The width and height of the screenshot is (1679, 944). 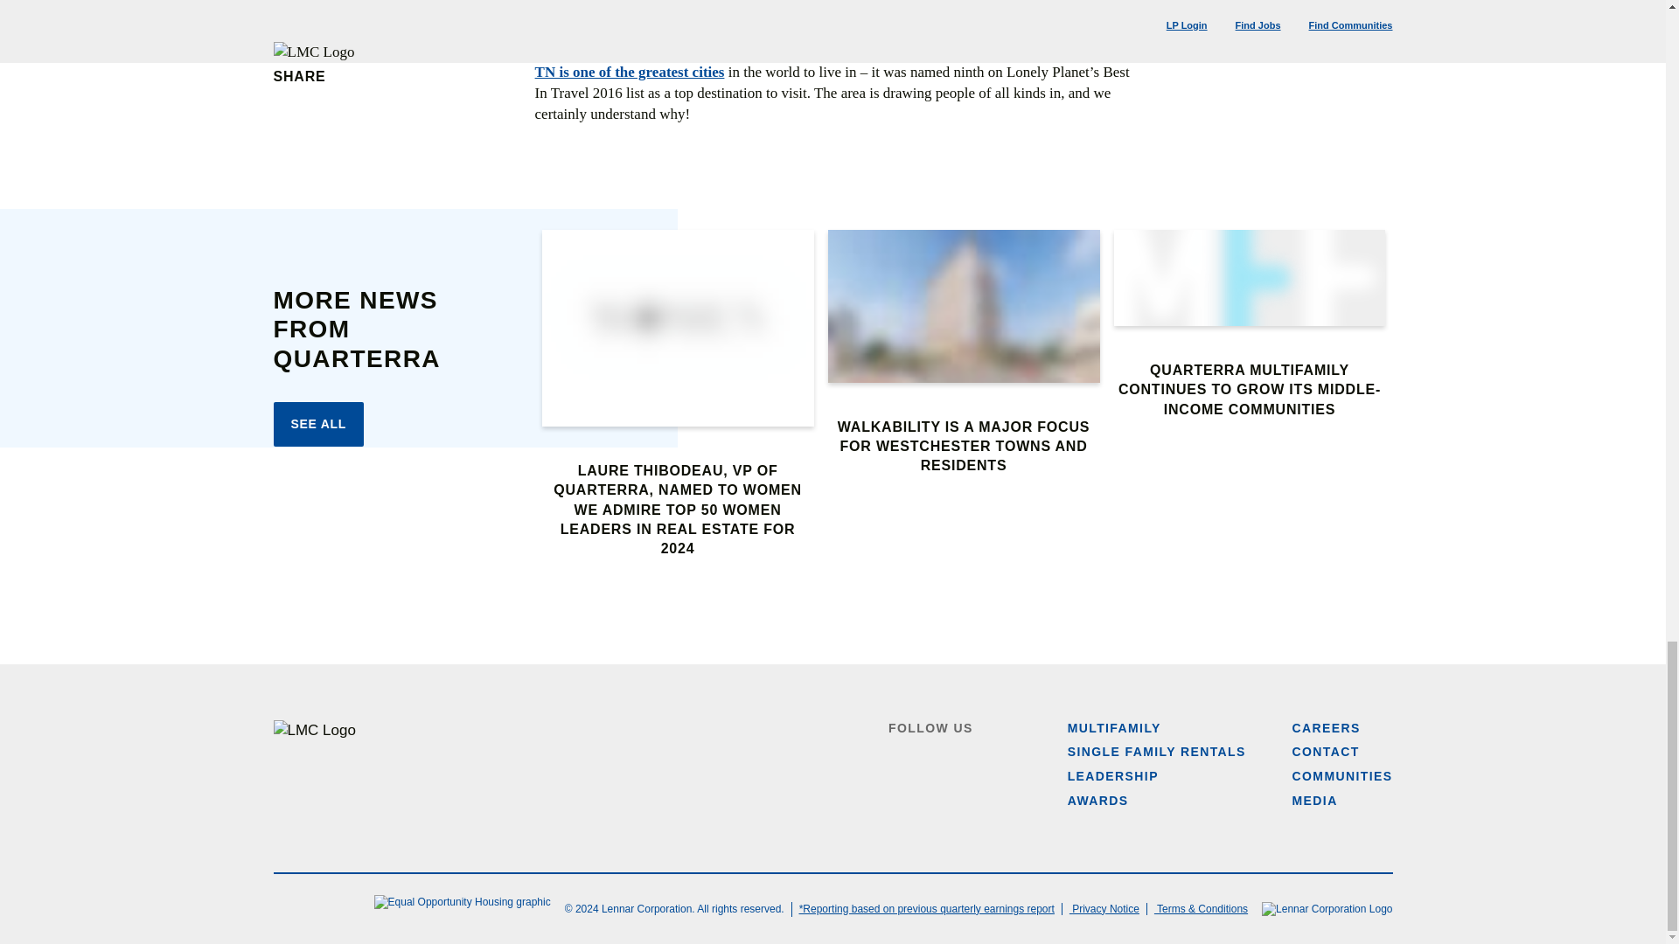 What do you see at coordinates (1315, 801) in the screenshot?
I see `MEDIA` at bounding box center [1315, 801].